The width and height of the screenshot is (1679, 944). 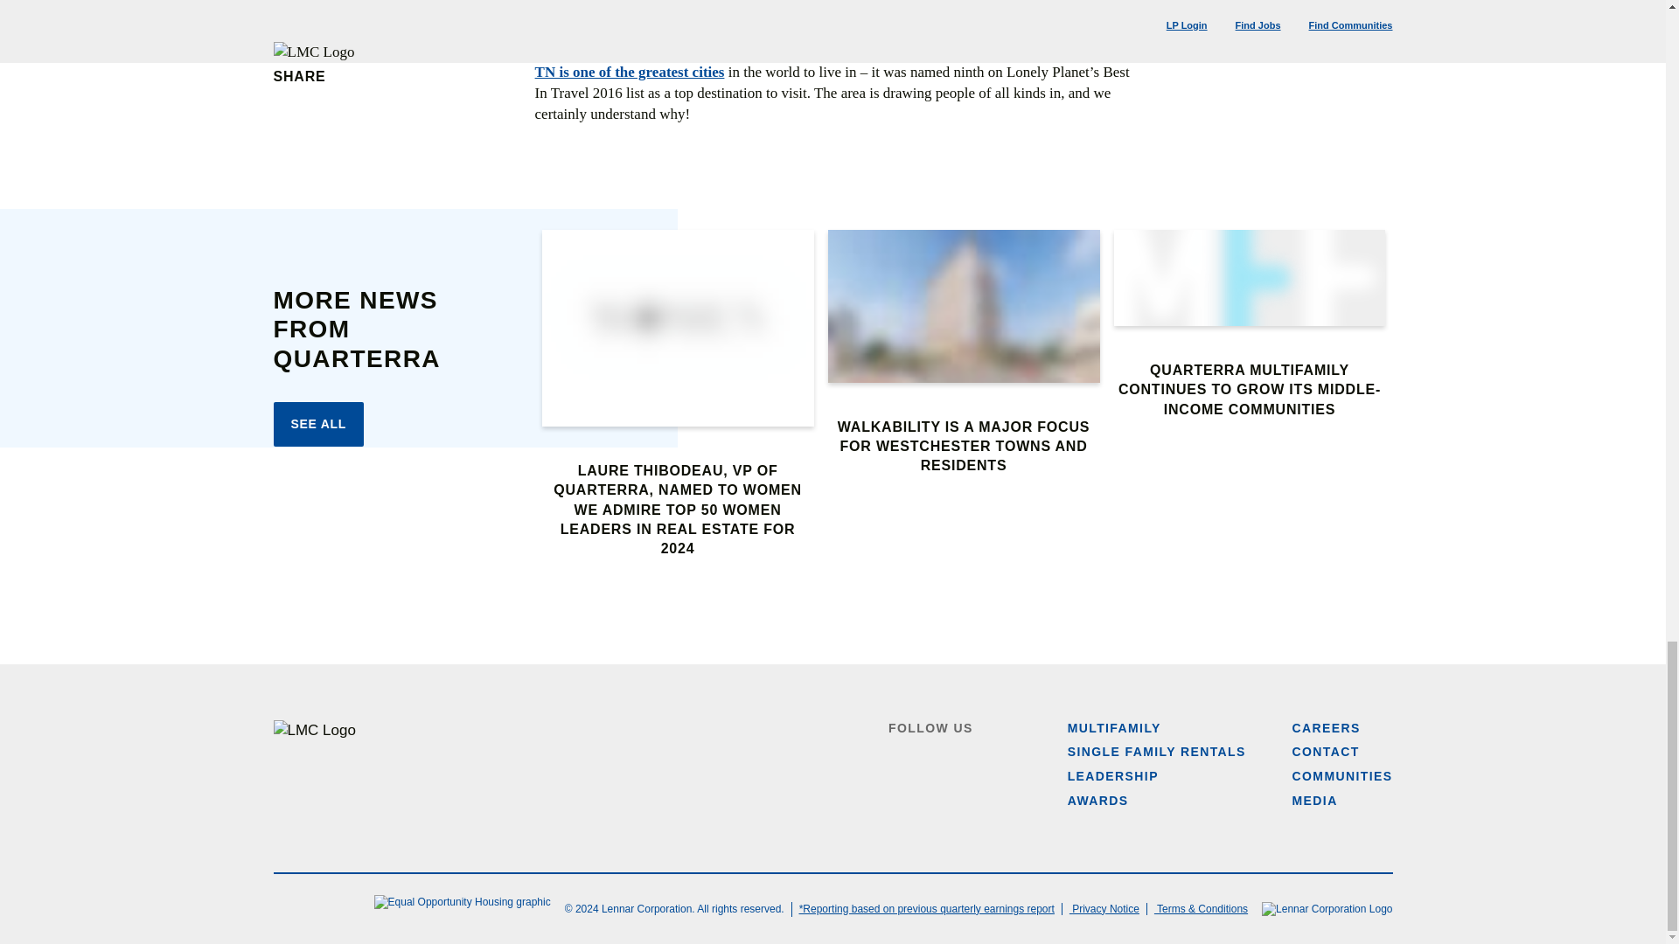 What do you see at coordinates (1315, 801) in the screenshot?
I see `MEDIA` at bounding box center [1315, 801].